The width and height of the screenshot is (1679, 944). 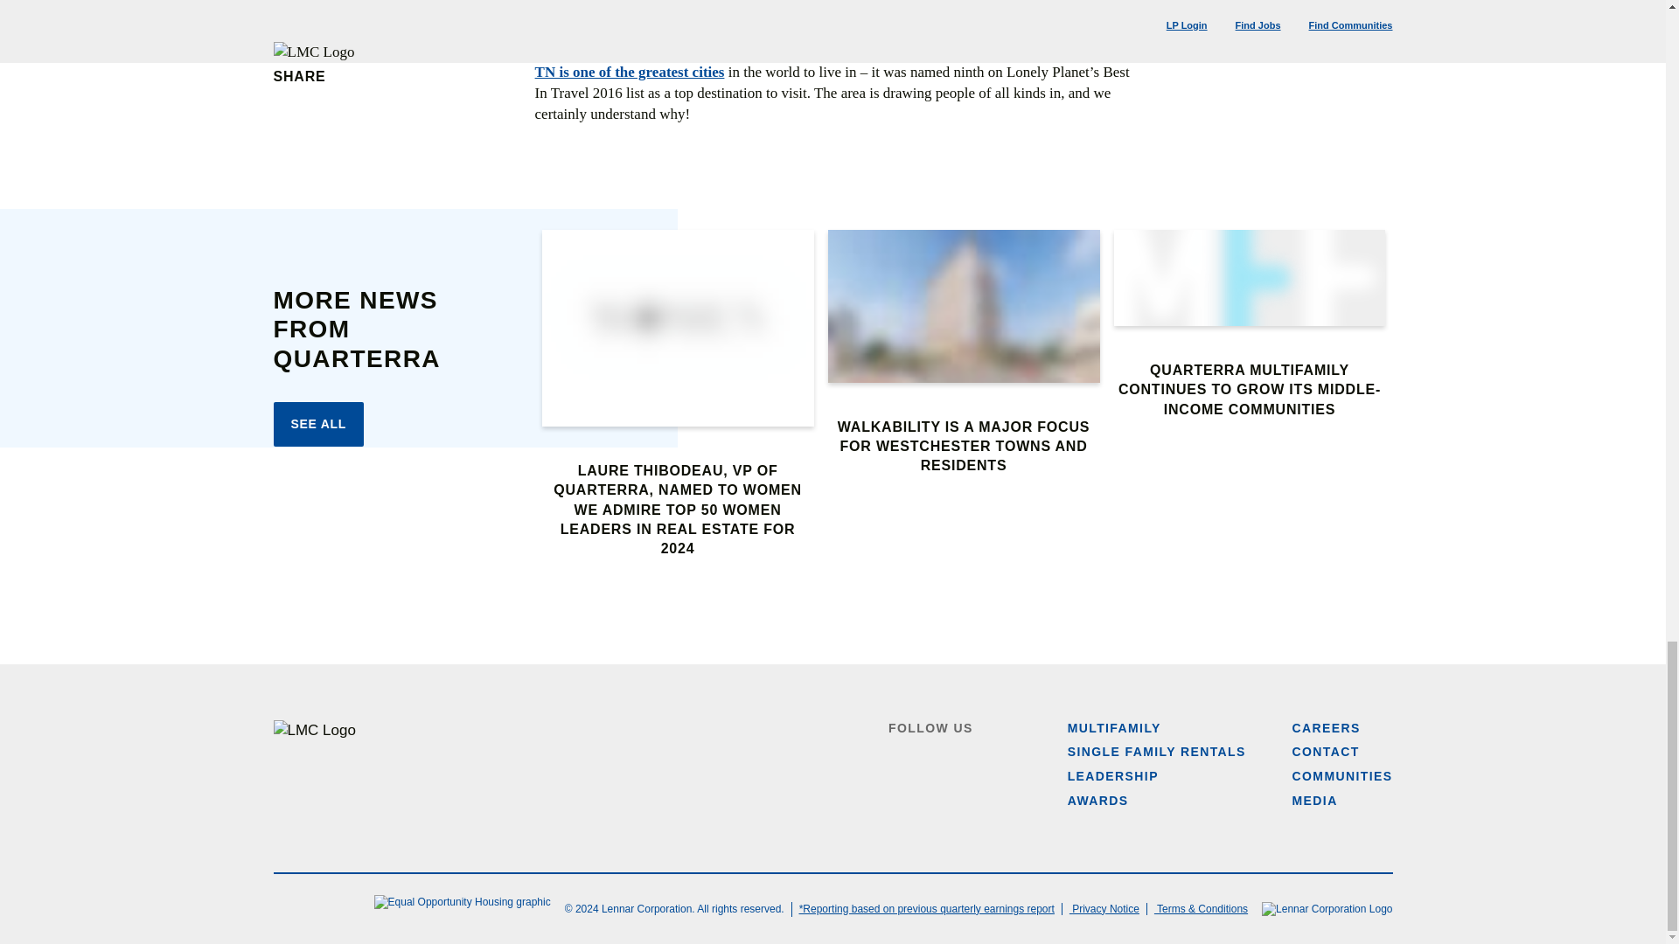 What do you see at coordinates (1315, 801) in the screenshot?
I see `MEDIA` at bounding box center [1315, 801].